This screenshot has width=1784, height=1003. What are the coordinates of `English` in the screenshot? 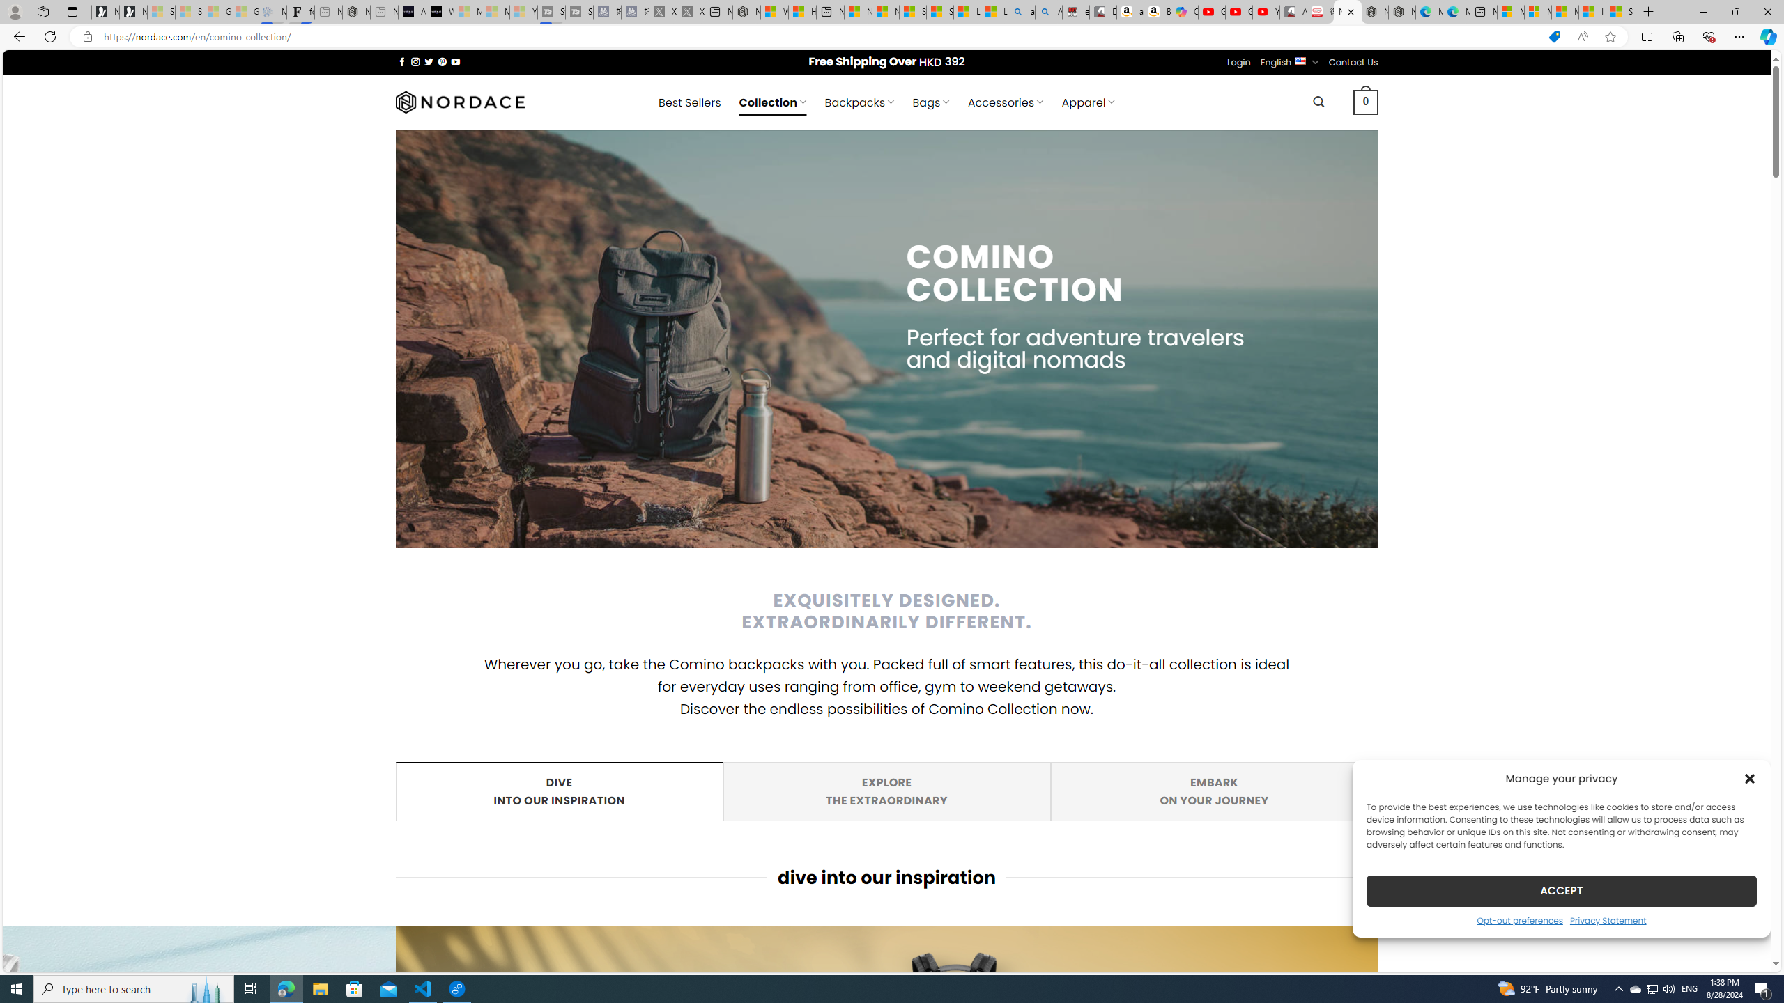 It's located at (1300, 60).